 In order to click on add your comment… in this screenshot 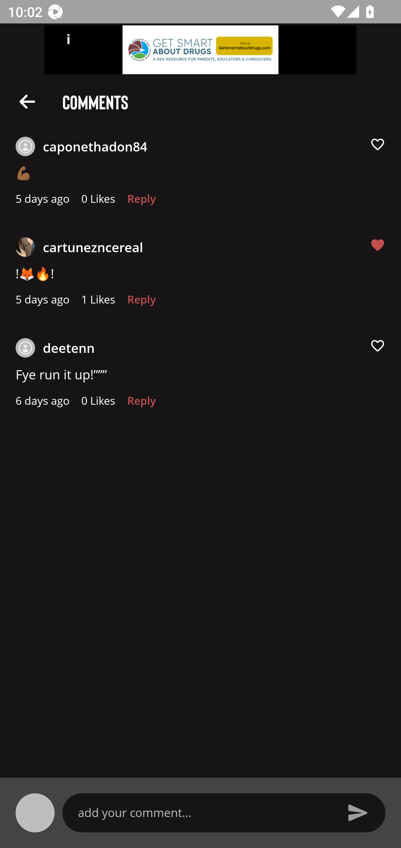, I will do `click(204, 813)`.